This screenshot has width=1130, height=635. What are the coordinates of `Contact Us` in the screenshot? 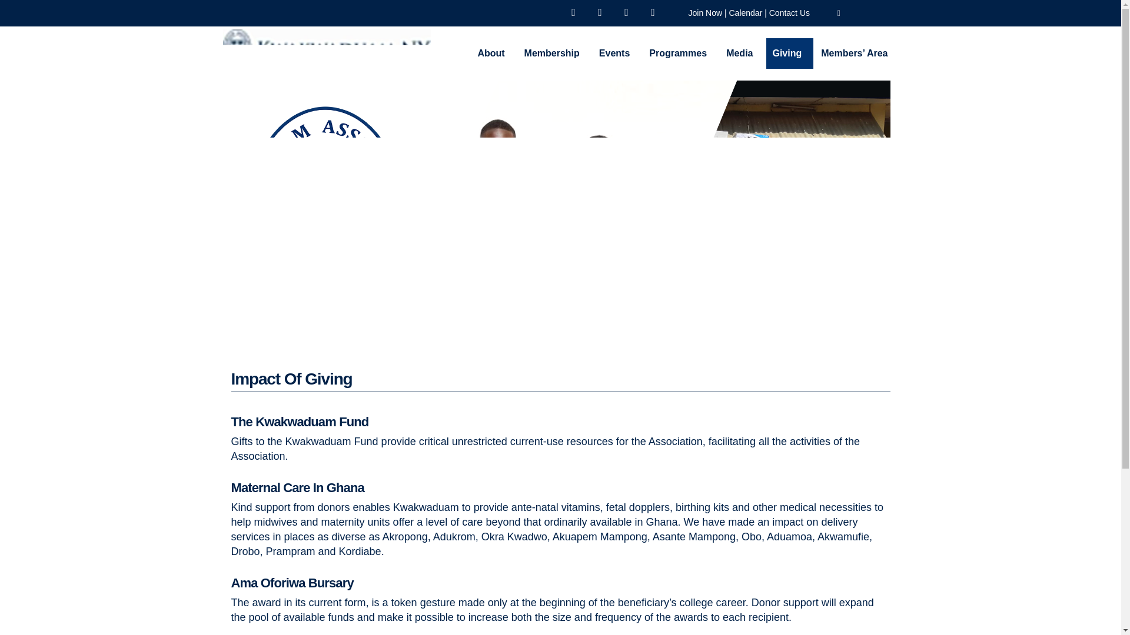 It's located at (790, 13).